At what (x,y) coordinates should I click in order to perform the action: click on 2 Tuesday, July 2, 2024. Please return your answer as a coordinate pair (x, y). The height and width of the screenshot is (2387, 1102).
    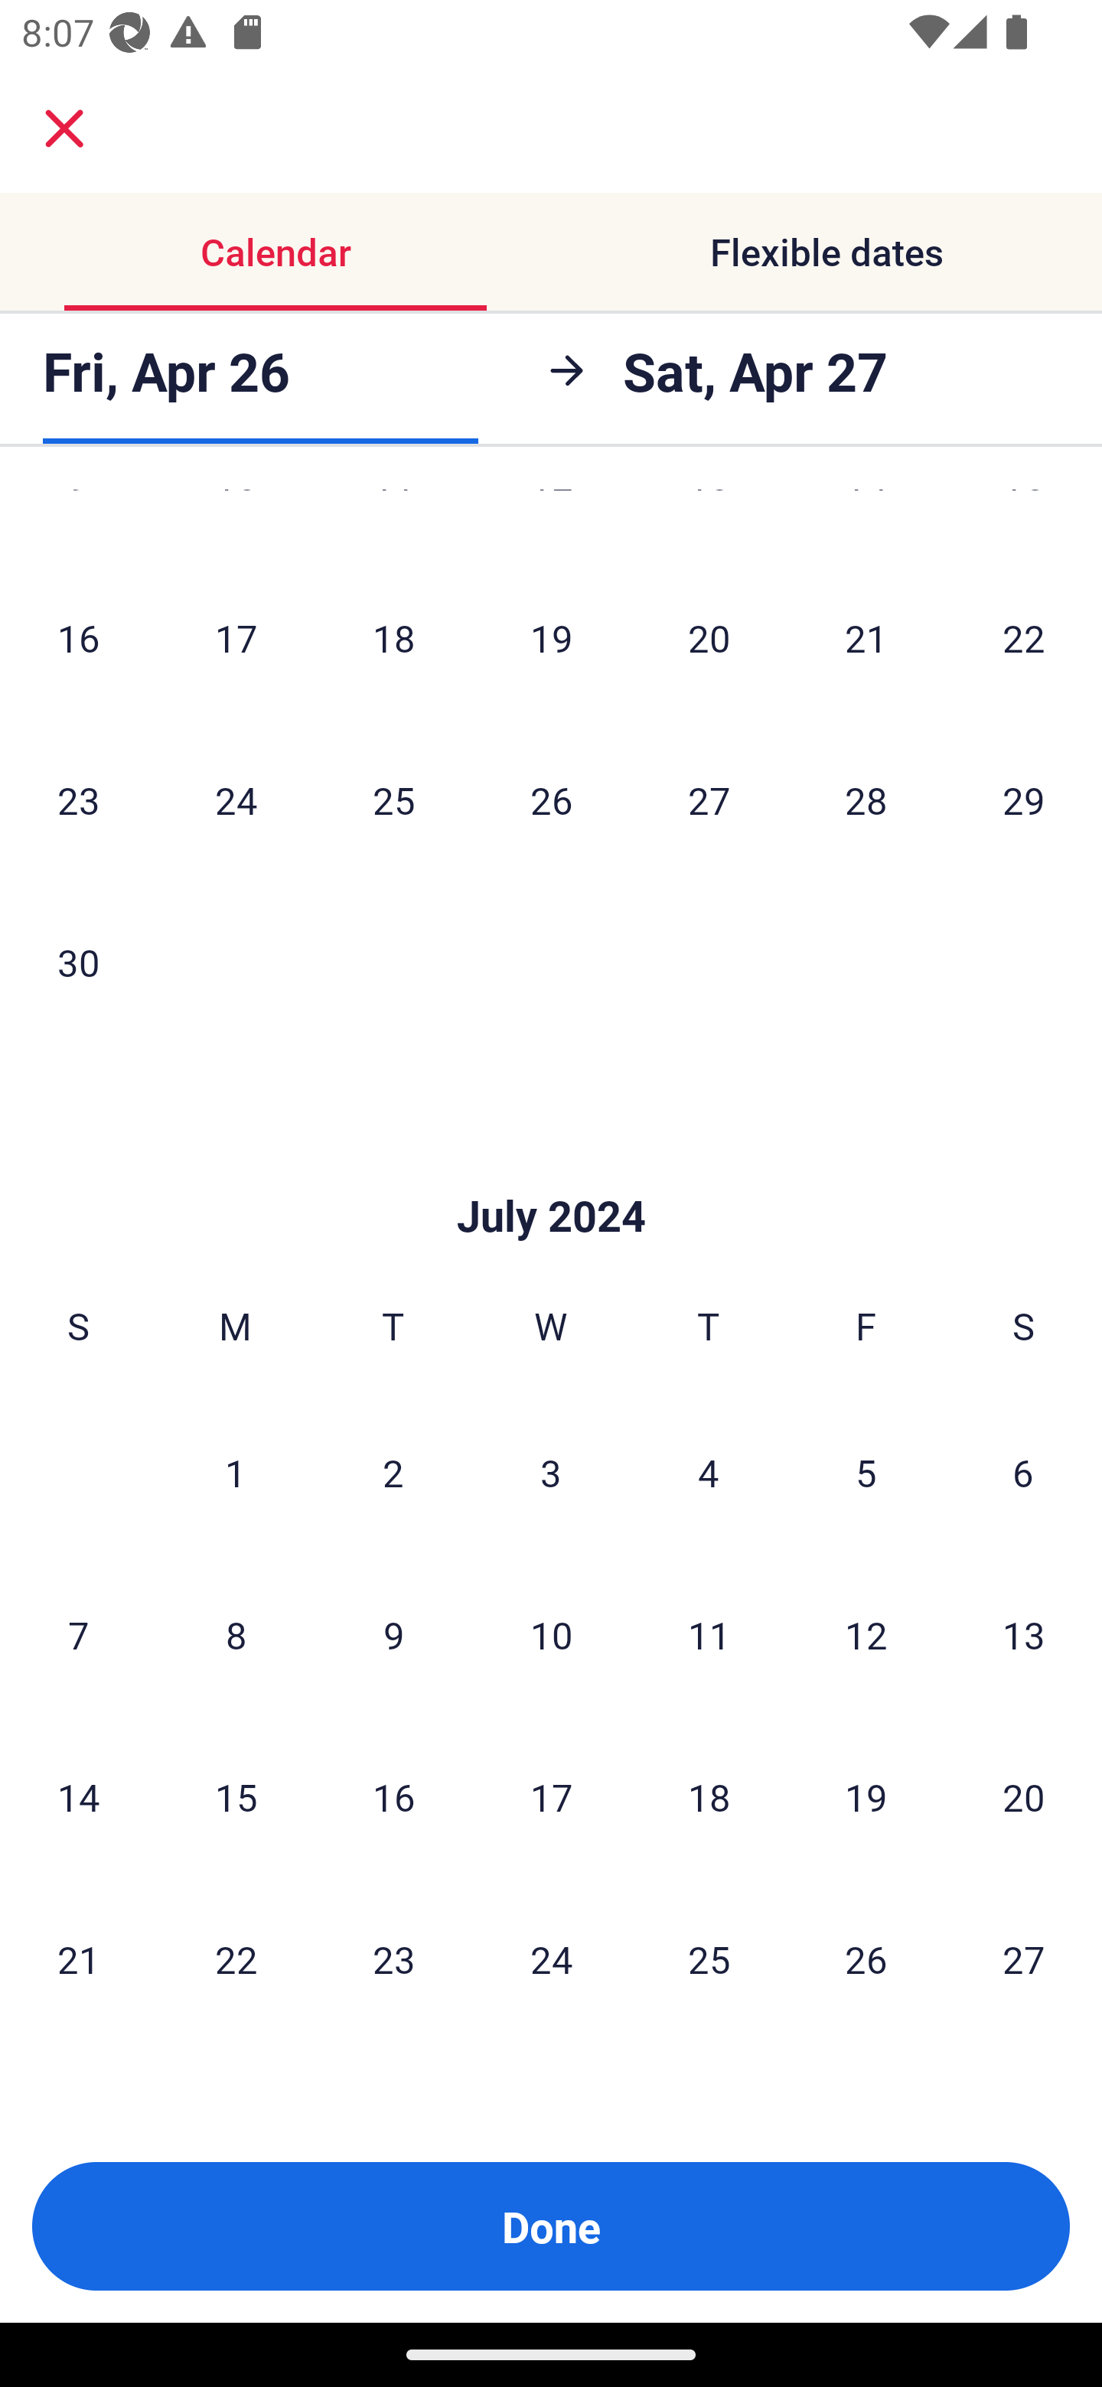
    Looking at the image, I should click on (393, 1473).